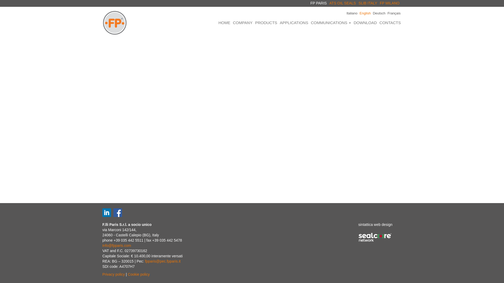  I want to click on ATS OIL SEALS, so click(343, 3).